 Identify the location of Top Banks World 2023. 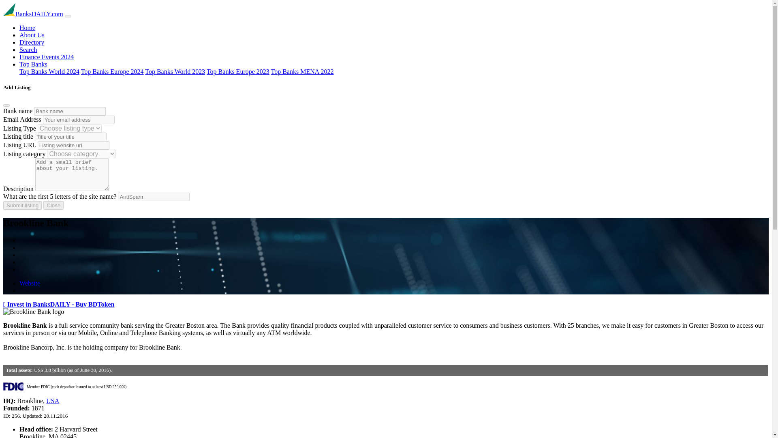
(175, 71).